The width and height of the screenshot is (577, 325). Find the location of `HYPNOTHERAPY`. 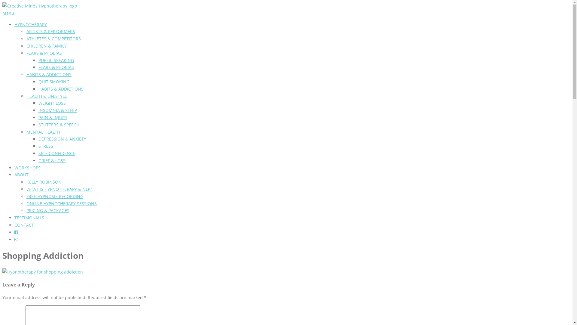

HYPNOTHERAPY is located at coordinates (31, 25).